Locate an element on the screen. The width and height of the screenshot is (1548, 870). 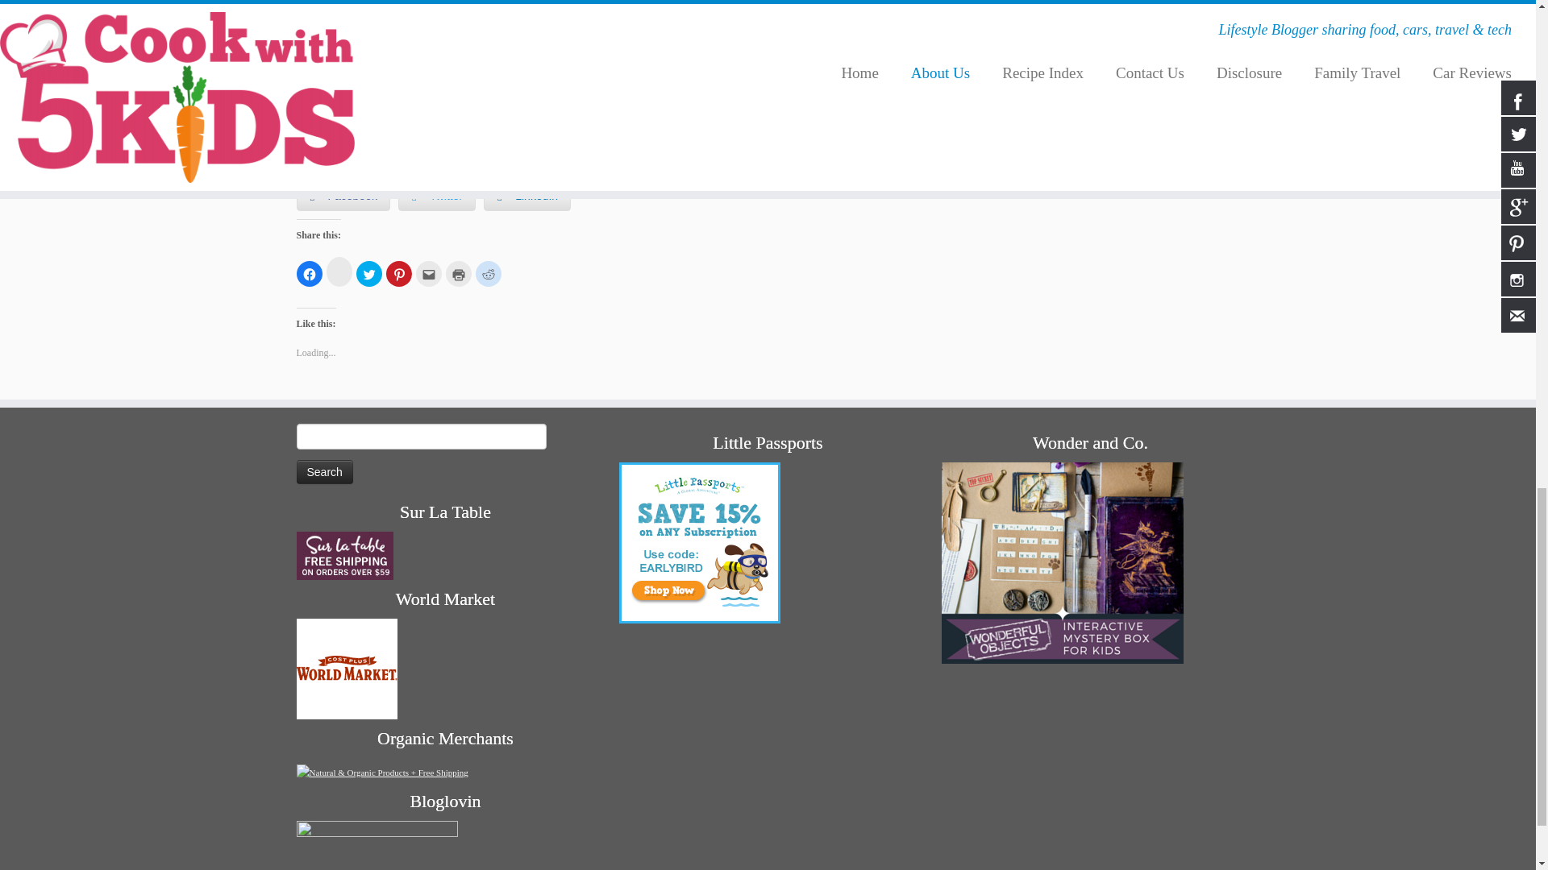
Click to share on Facebook is located at coordinates (310, 274).